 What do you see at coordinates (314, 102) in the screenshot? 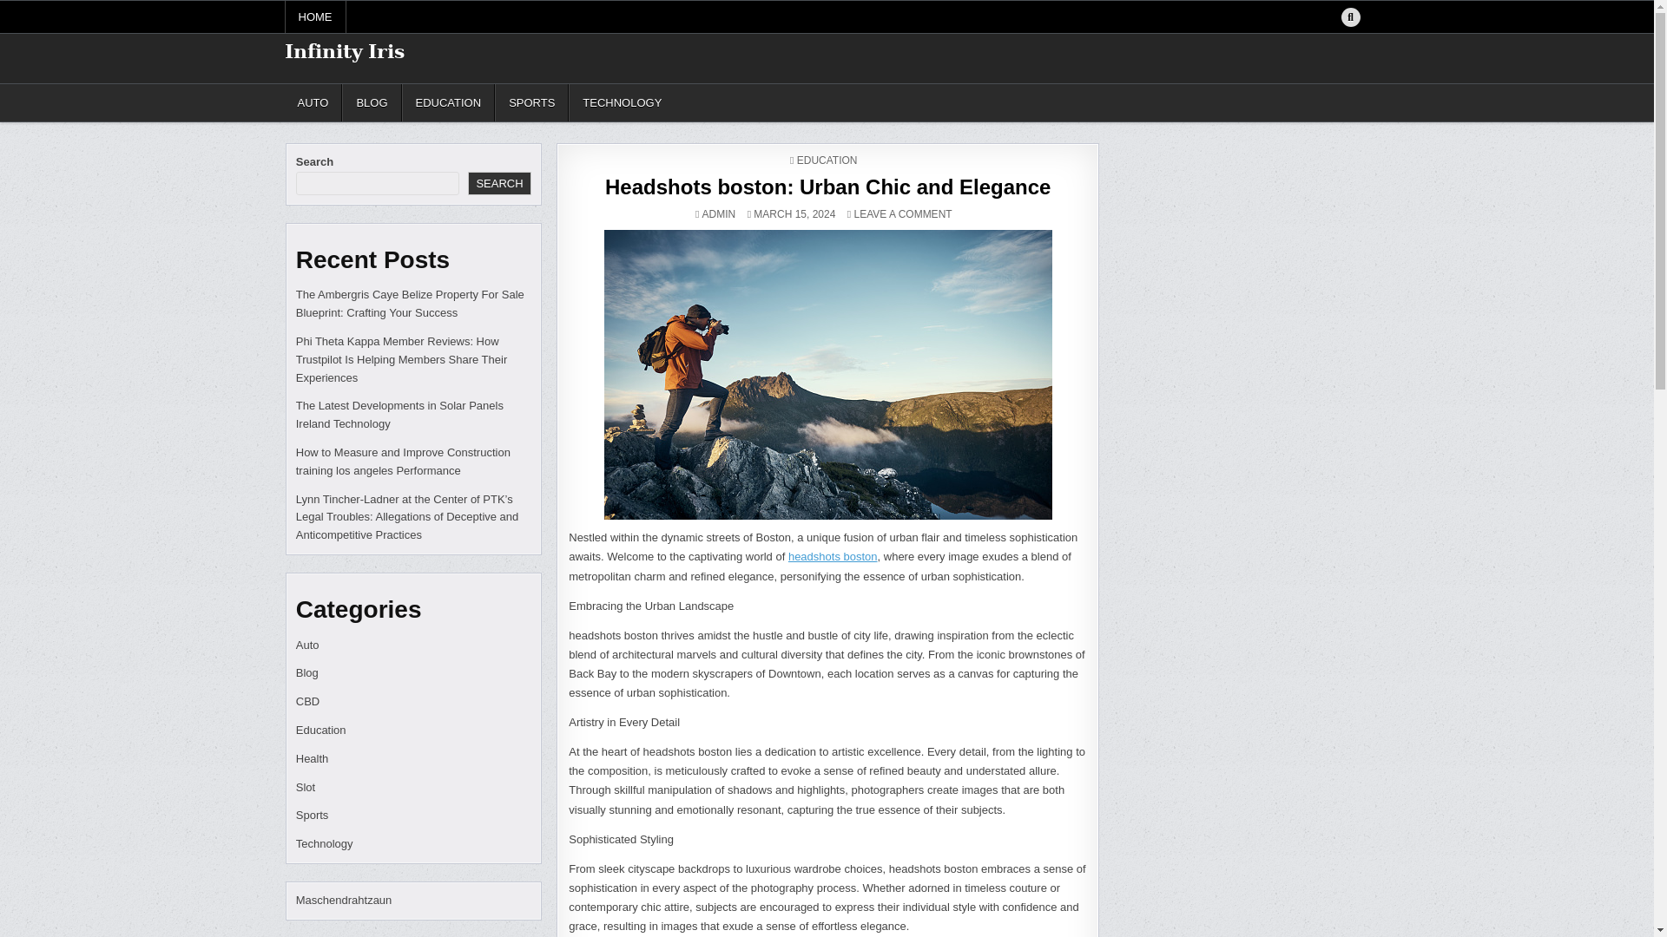
I see `Education` at bounding box center [314, 102].